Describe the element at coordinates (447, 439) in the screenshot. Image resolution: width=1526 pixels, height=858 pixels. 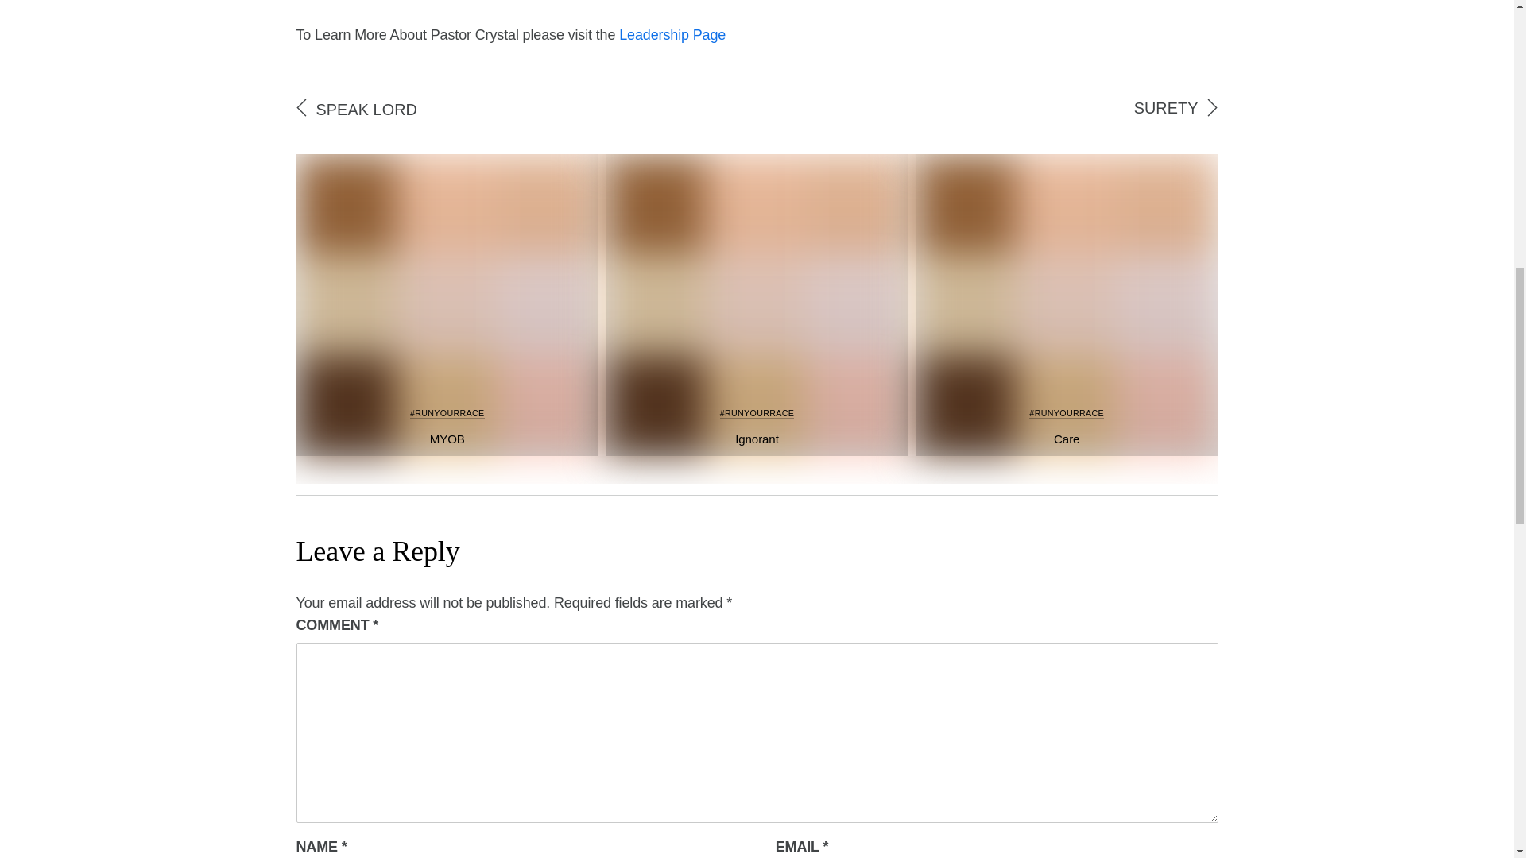
I see `MYOB` at that location.